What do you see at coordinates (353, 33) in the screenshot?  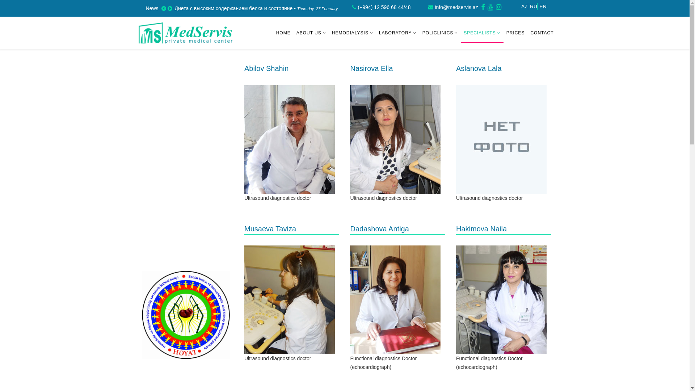 I see `HEMODIALYSIS` at bounding box center [353, 33].